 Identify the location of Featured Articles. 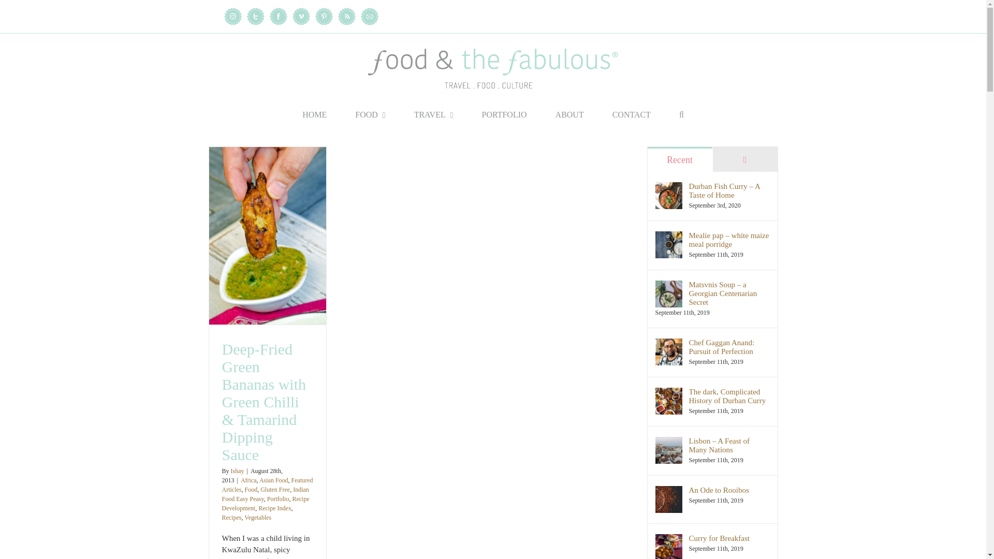
(267, 484).